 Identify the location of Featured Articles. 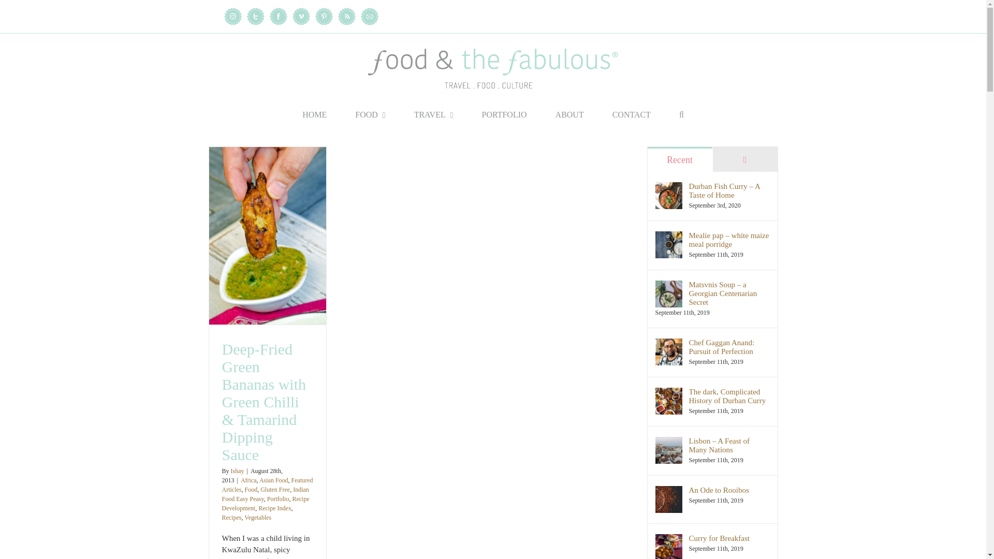
(267, 484).